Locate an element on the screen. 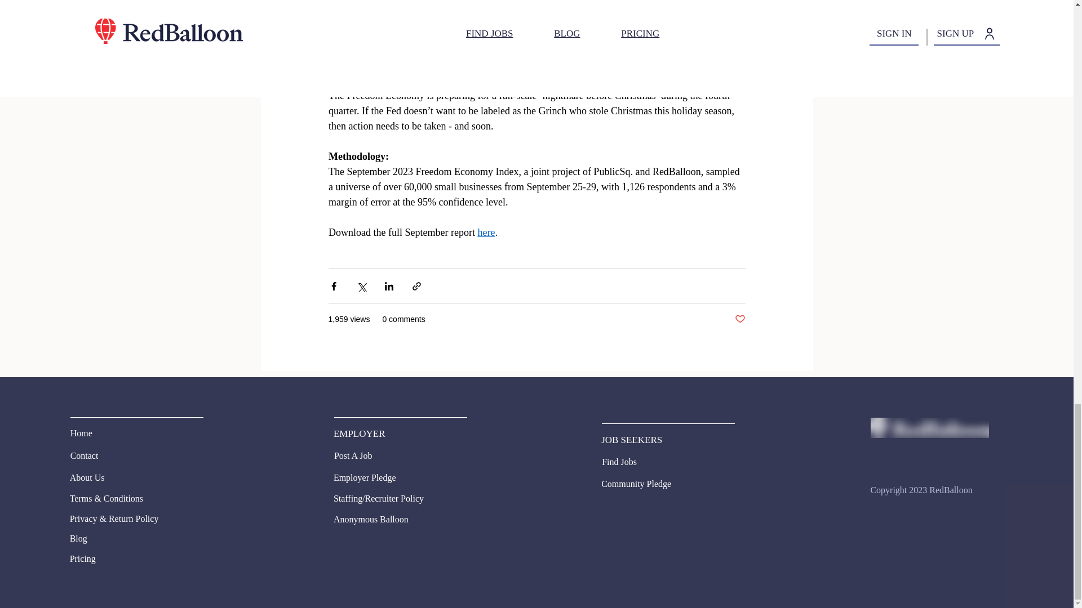 The width and height of the screenshot is (1082, 608). Blog is located at coordinates (132, 538).